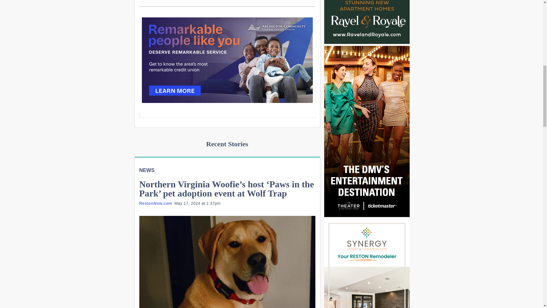 The width and height of the screenshot is (547, 308). Describe the element at coordinates (146, 170) in the screenshot. I see `NEWS` at that location.